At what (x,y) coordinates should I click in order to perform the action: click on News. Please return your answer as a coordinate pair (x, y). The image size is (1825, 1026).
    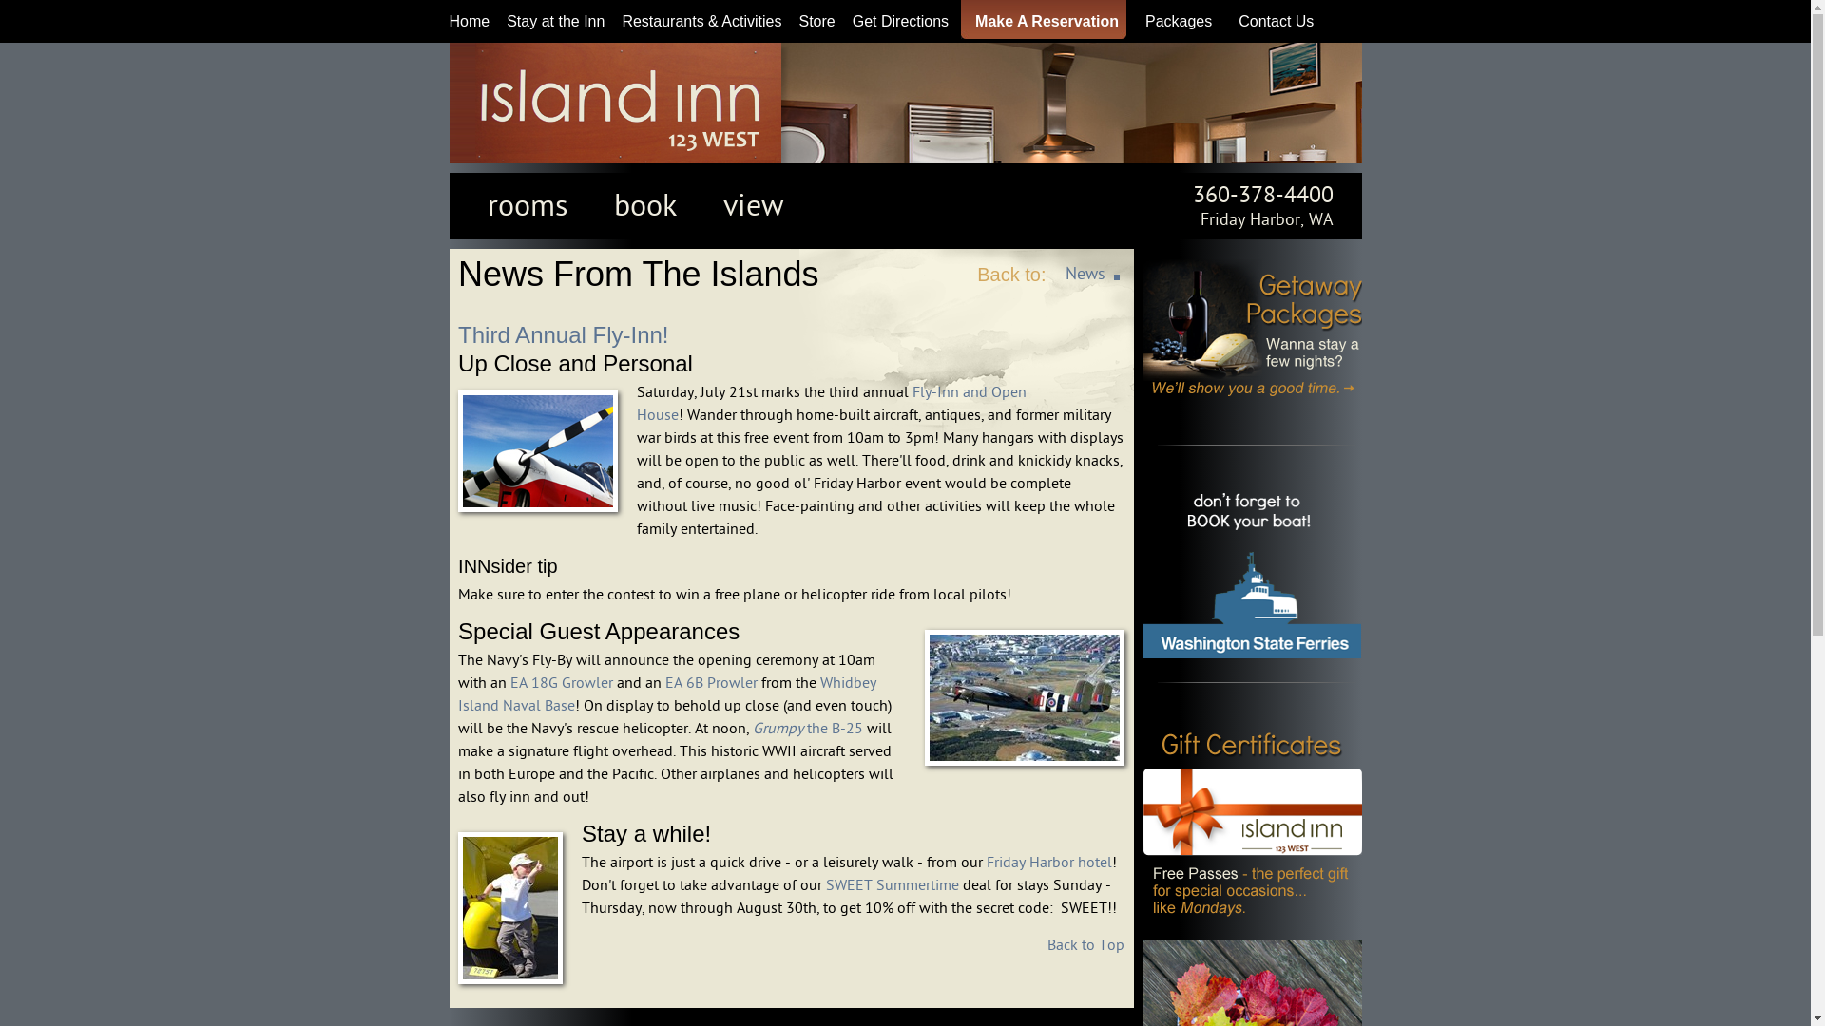
    Looking at the image, I should click on (1085, 274).